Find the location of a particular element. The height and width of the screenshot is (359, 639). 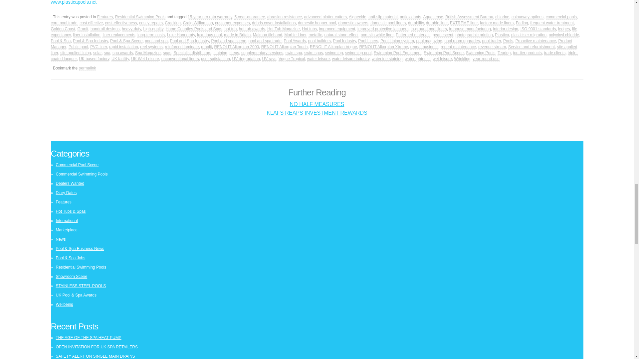

www.plasticapools.net is located at coordinates (73, 2).